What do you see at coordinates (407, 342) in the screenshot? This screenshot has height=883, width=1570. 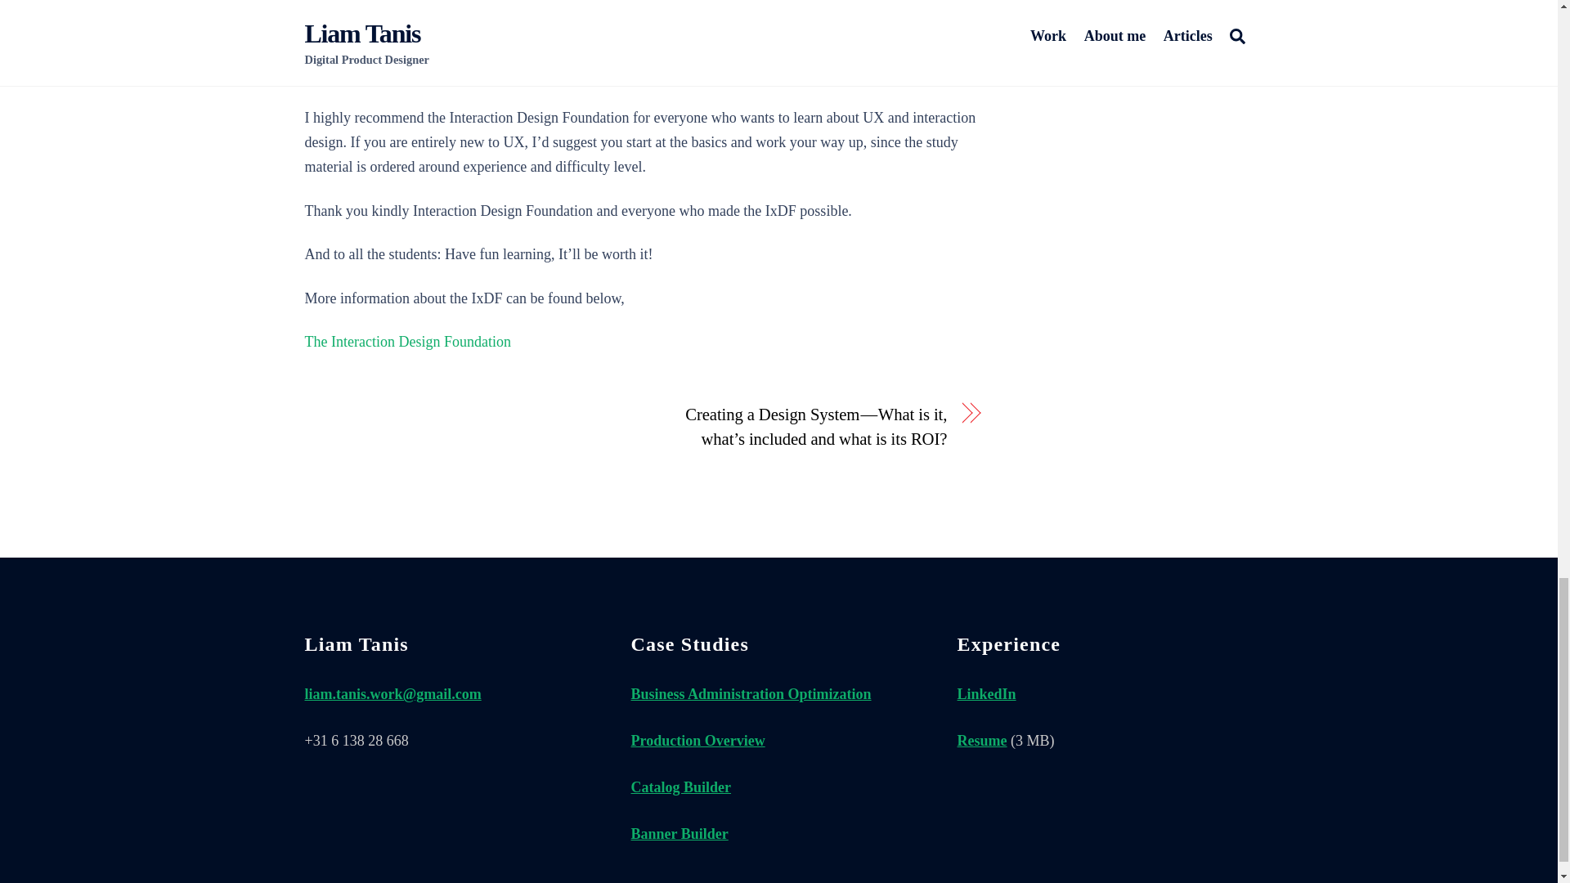 I see `The Interaction Design Foundation` at bounding box center [407, 342].